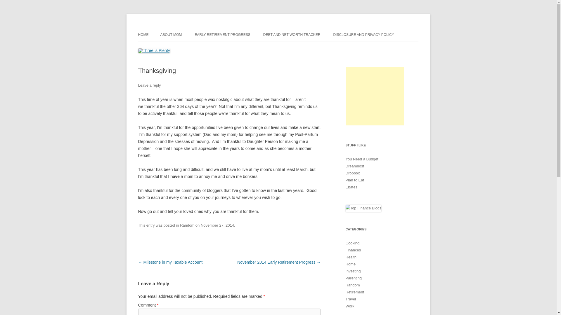 This screenshot has width=561, height=315. I want to click on Cooking, so click(352, 243).